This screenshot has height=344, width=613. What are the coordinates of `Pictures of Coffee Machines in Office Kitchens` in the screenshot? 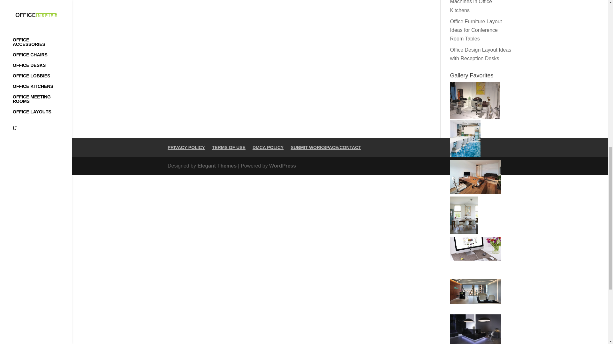 It's located at (471, 6).